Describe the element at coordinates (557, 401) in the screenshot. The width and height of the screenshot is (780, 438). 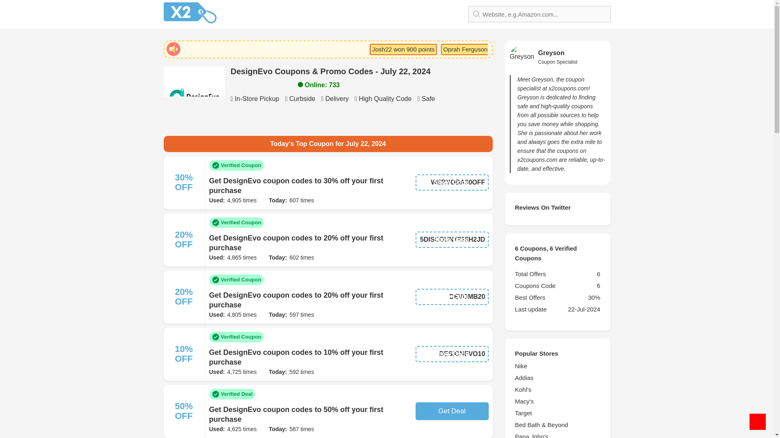
I see `Macy's` at that location.